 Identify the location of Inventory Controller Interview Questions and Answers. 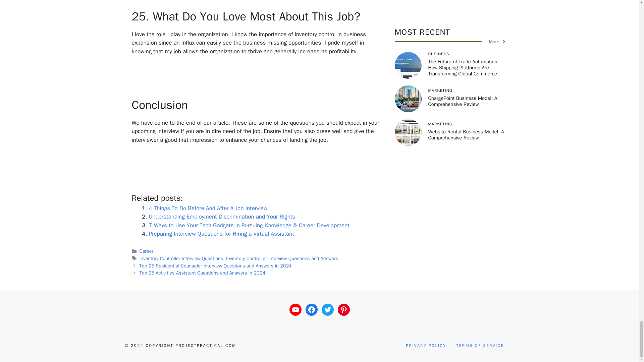
(282, 258).